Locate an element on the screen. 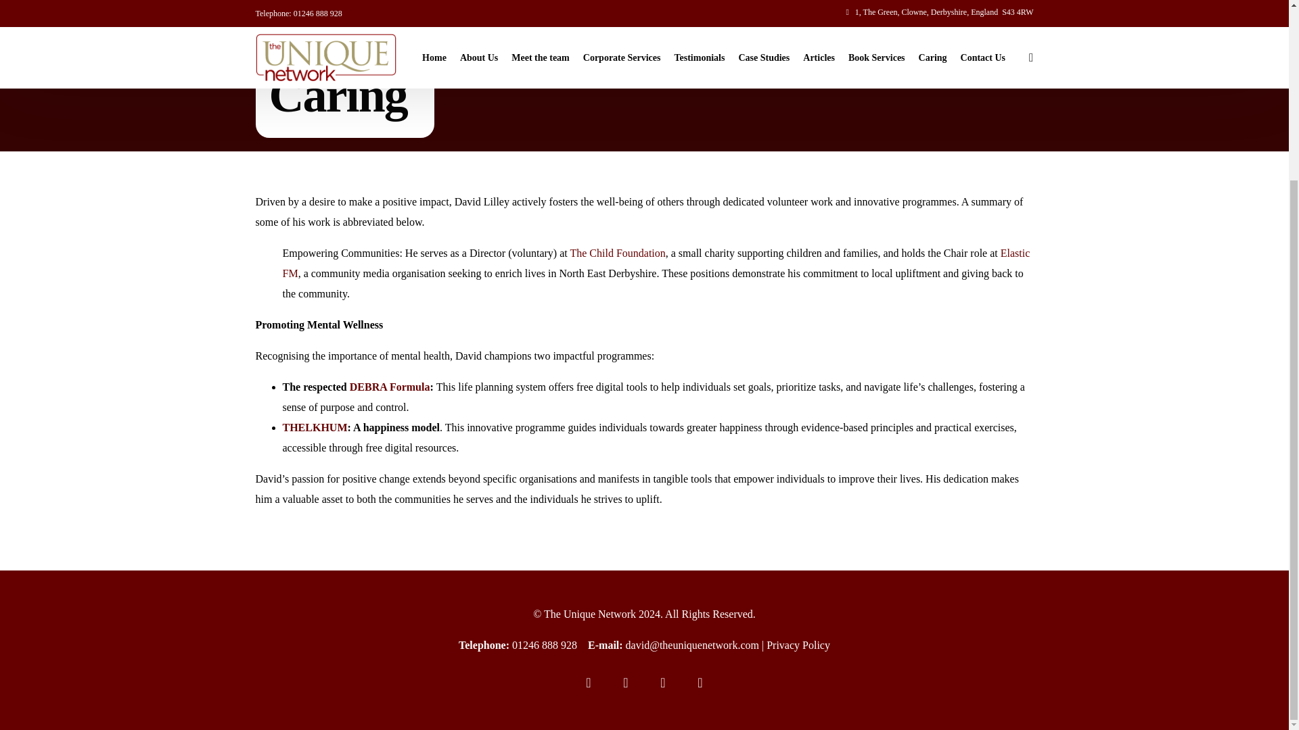 Image resolution: width=1299 pixels, height=730 pixels. Privacy Policy is located at coordinates (798, 645).